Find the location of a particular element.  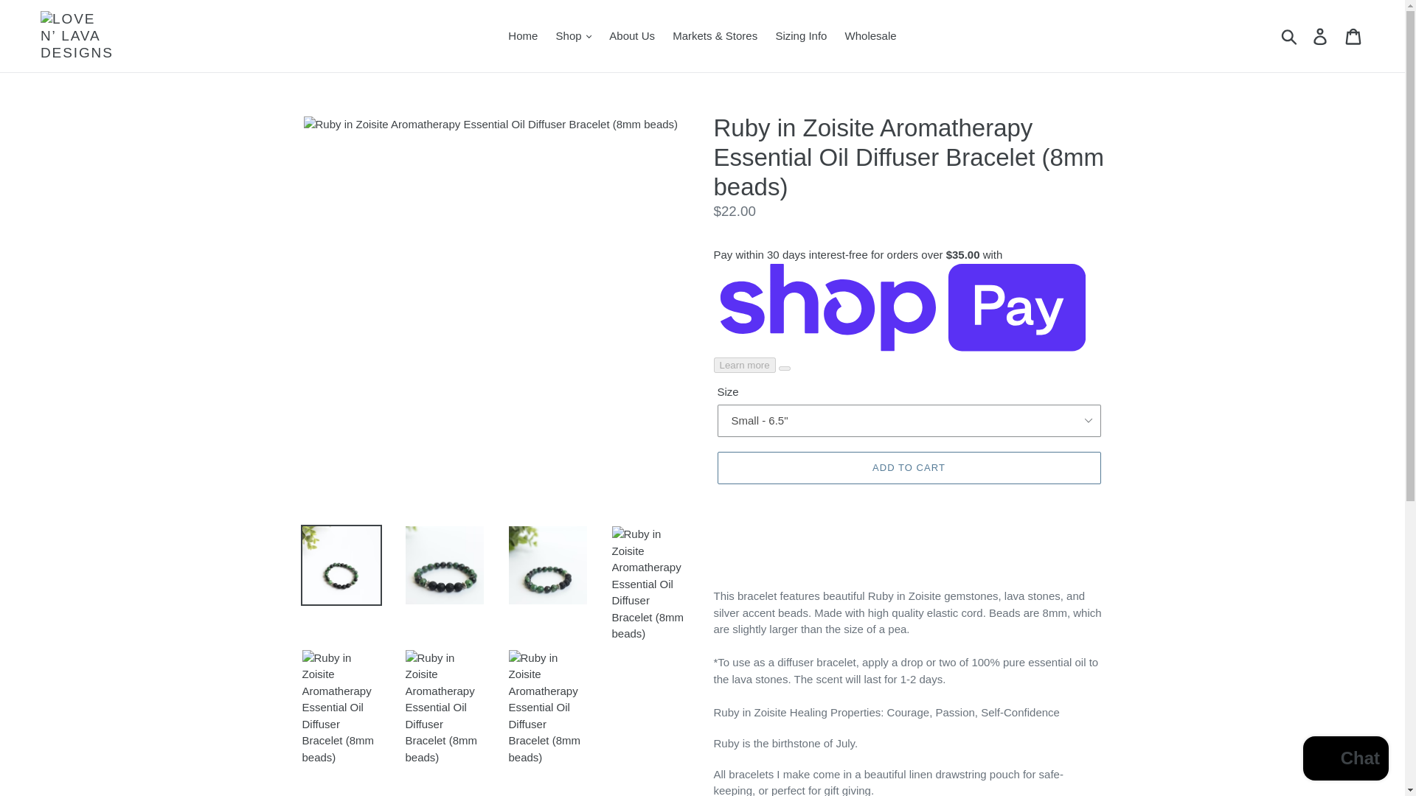

Wholesale is located at coordinates (871, 35).